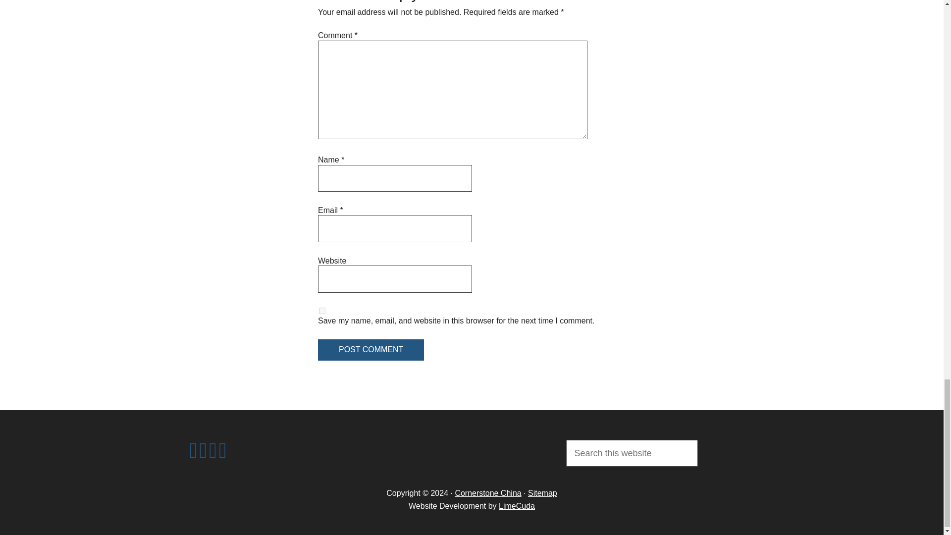 The height and width of the screenshot is (535, 951). Describe the element at coordinates (370, 349) in the screenshot. I see `Post Comment` at that location.